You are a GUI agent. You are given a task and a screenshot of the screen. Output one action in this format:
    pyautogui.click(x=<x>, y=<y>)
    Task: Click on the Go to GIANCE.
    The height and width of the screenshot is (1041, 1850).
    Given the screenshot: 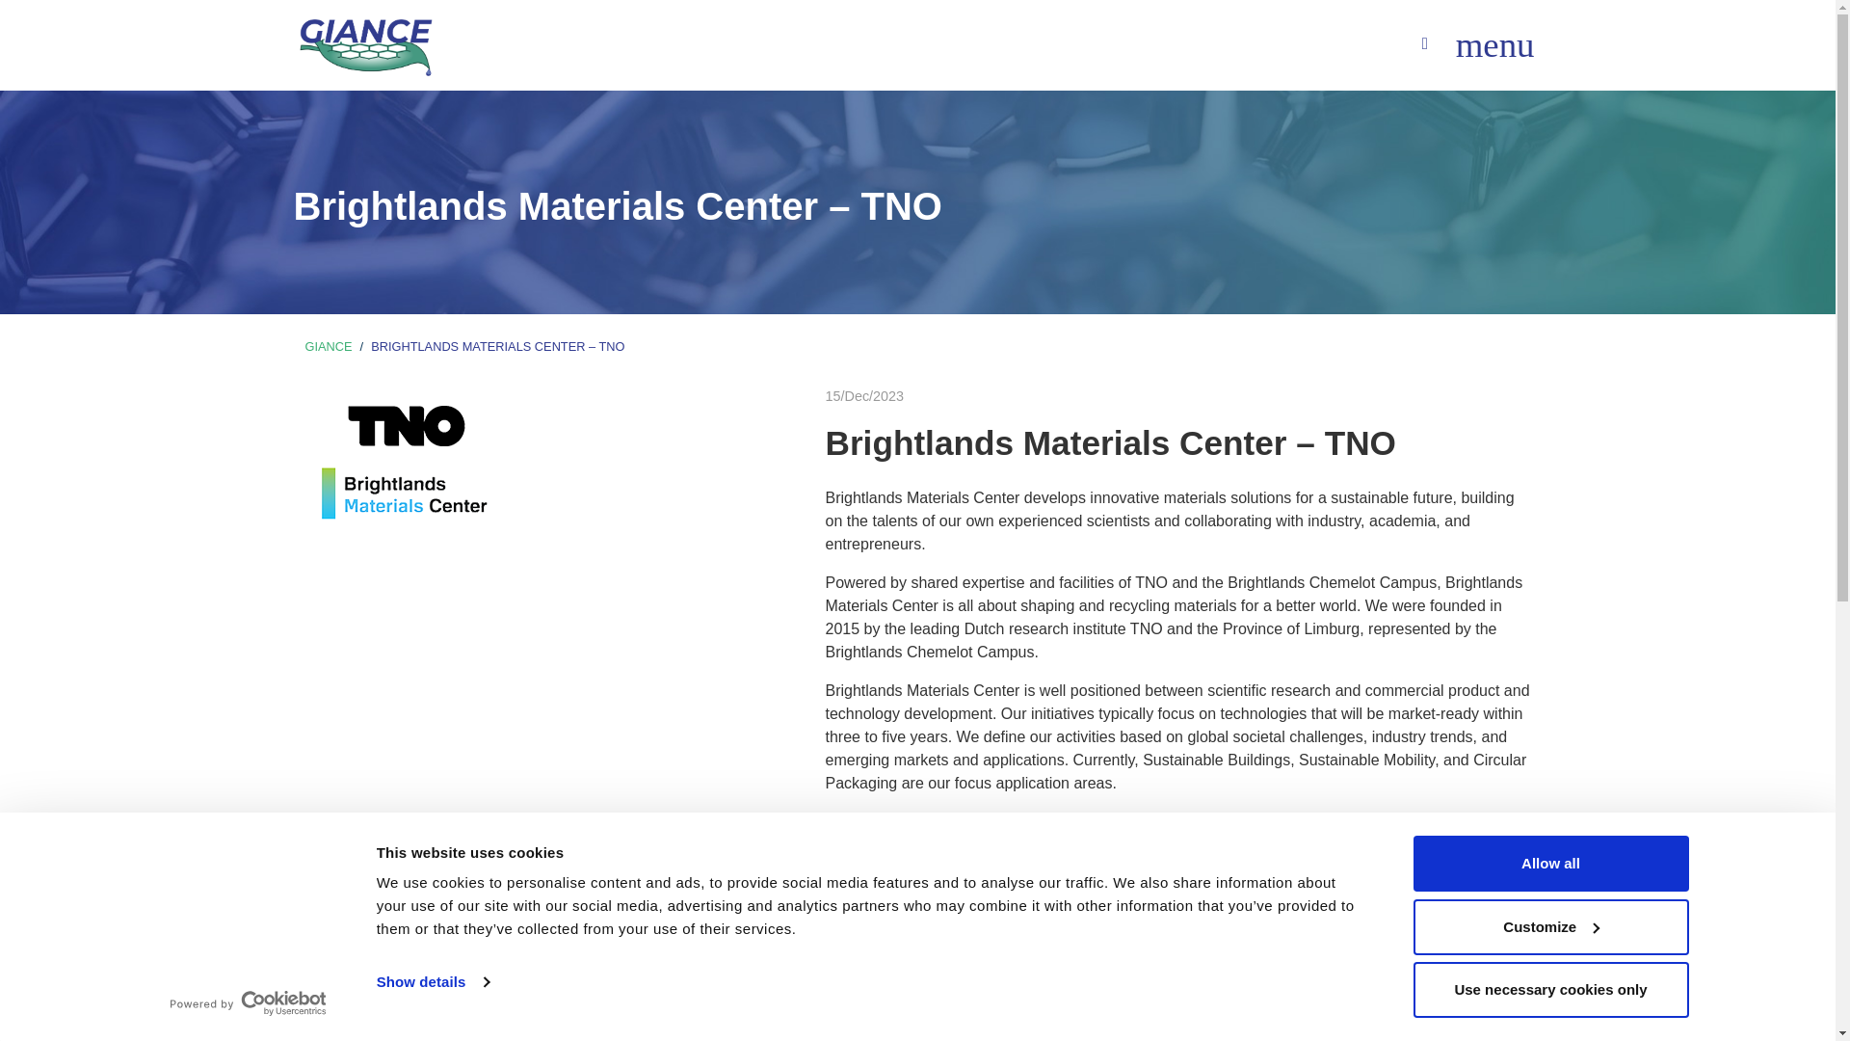 What is the action you would take?
    pyautogui.click(x=328, y=347)
    